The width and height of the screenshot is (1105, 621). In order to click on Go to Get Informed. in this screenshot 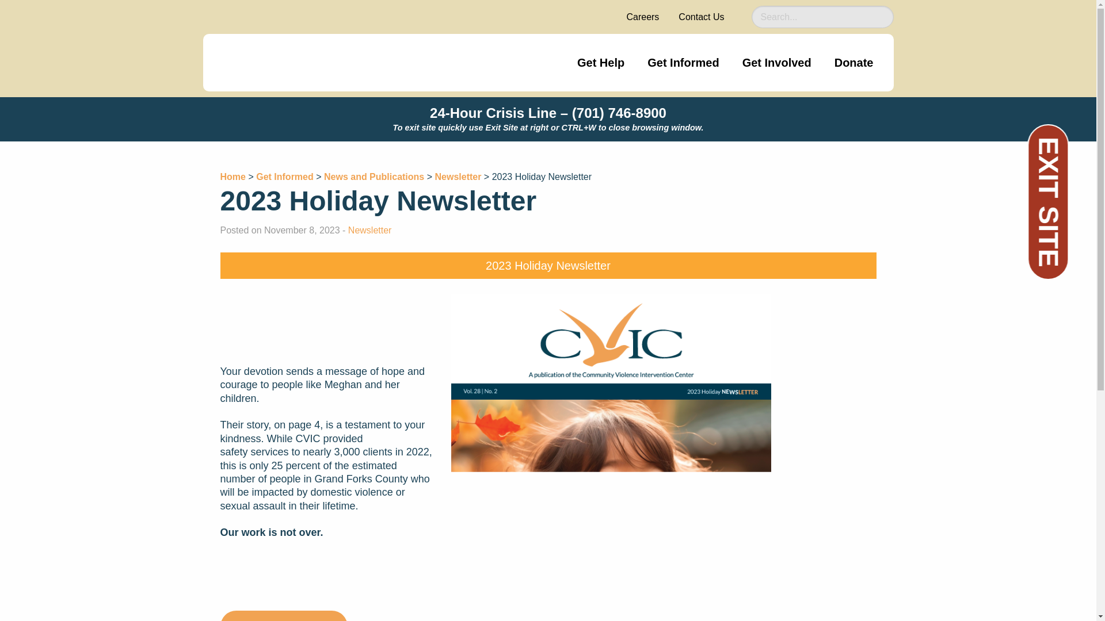, I will do `click(285, 177)`.